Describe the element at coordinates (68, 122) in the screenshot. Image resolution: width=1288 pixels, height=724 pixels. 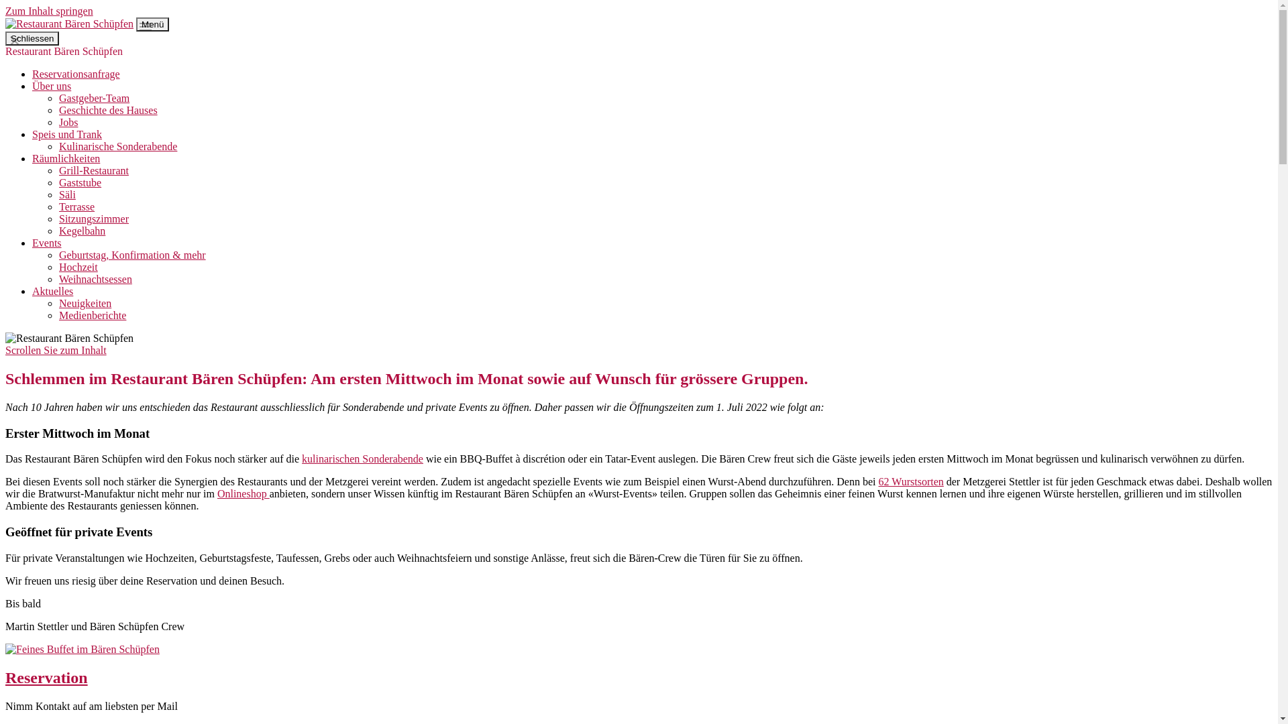
I see `Jobs` at that location.